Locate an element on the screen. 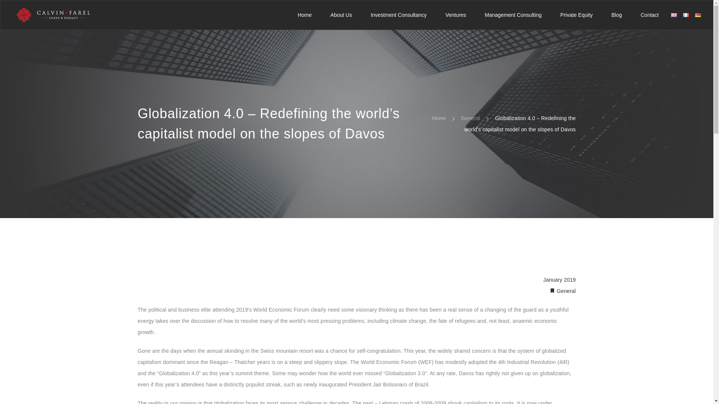 The height and width of the screenshot is (404, 719). Private Equity is located at coordinates (576, 15).